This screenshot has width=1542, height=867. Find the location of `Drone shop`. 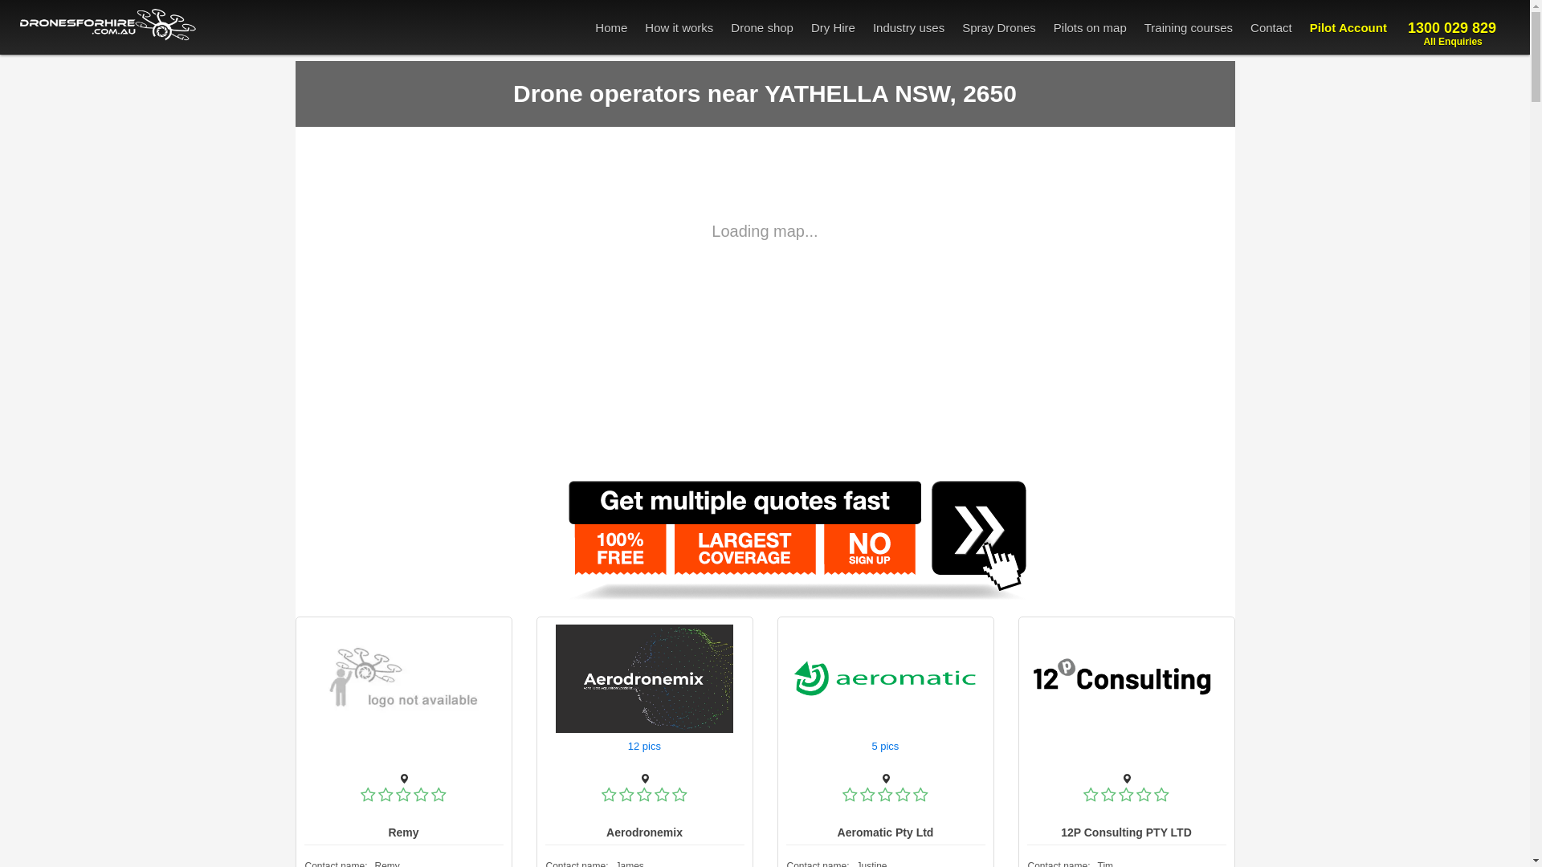

Drone shop is located at coordinates (761, 24).